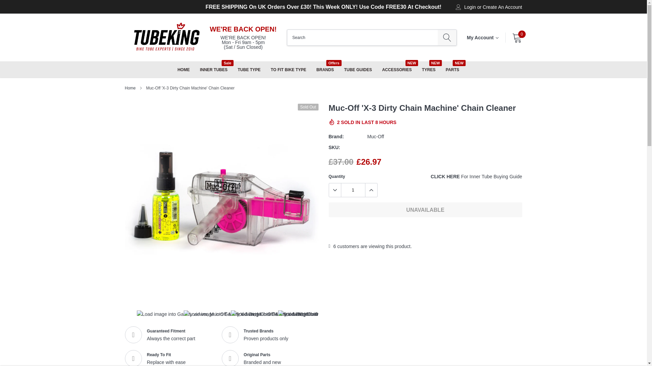 The height and width of the screenshot is (366, 652). What do you see at coordinates (470, 7) in the screenshot?
I see `Login` at bounding box center [470, 7].